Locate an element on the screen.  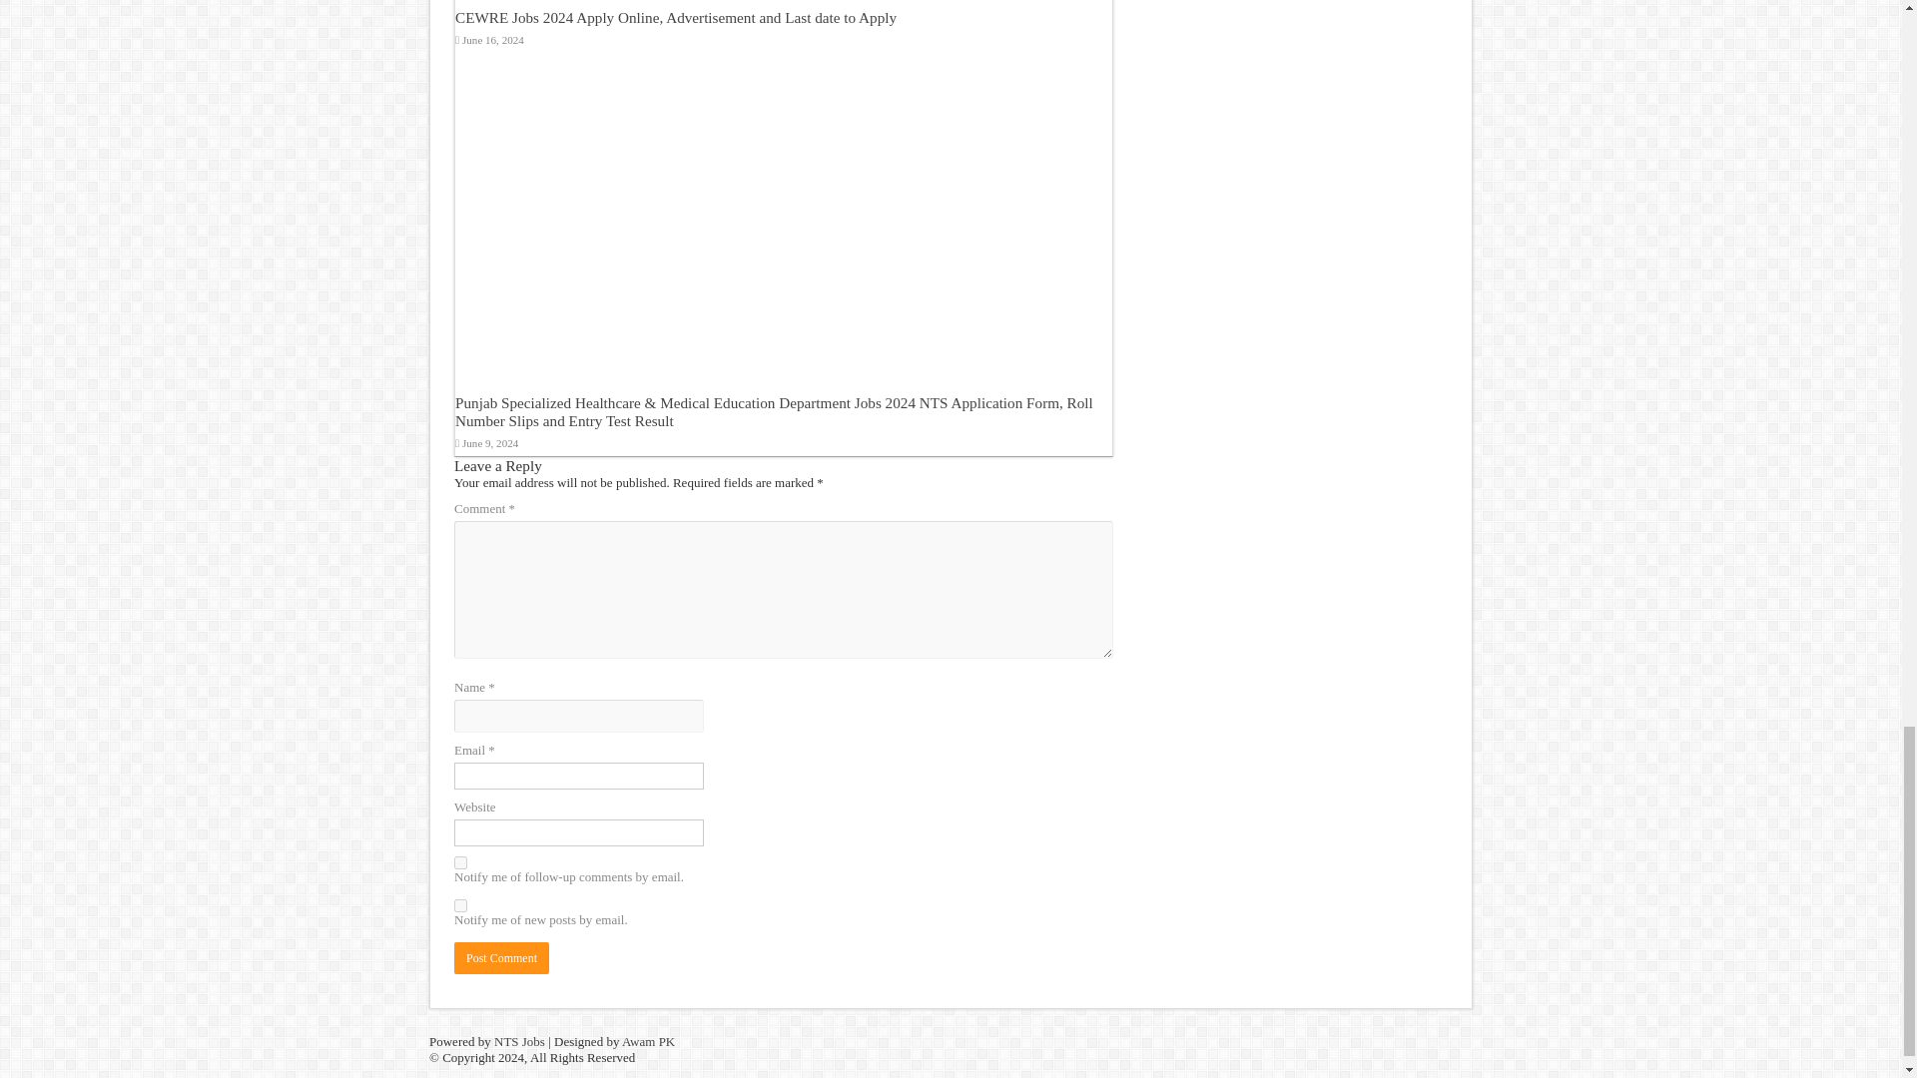
Post Comment is located at coordinates (501, 958).